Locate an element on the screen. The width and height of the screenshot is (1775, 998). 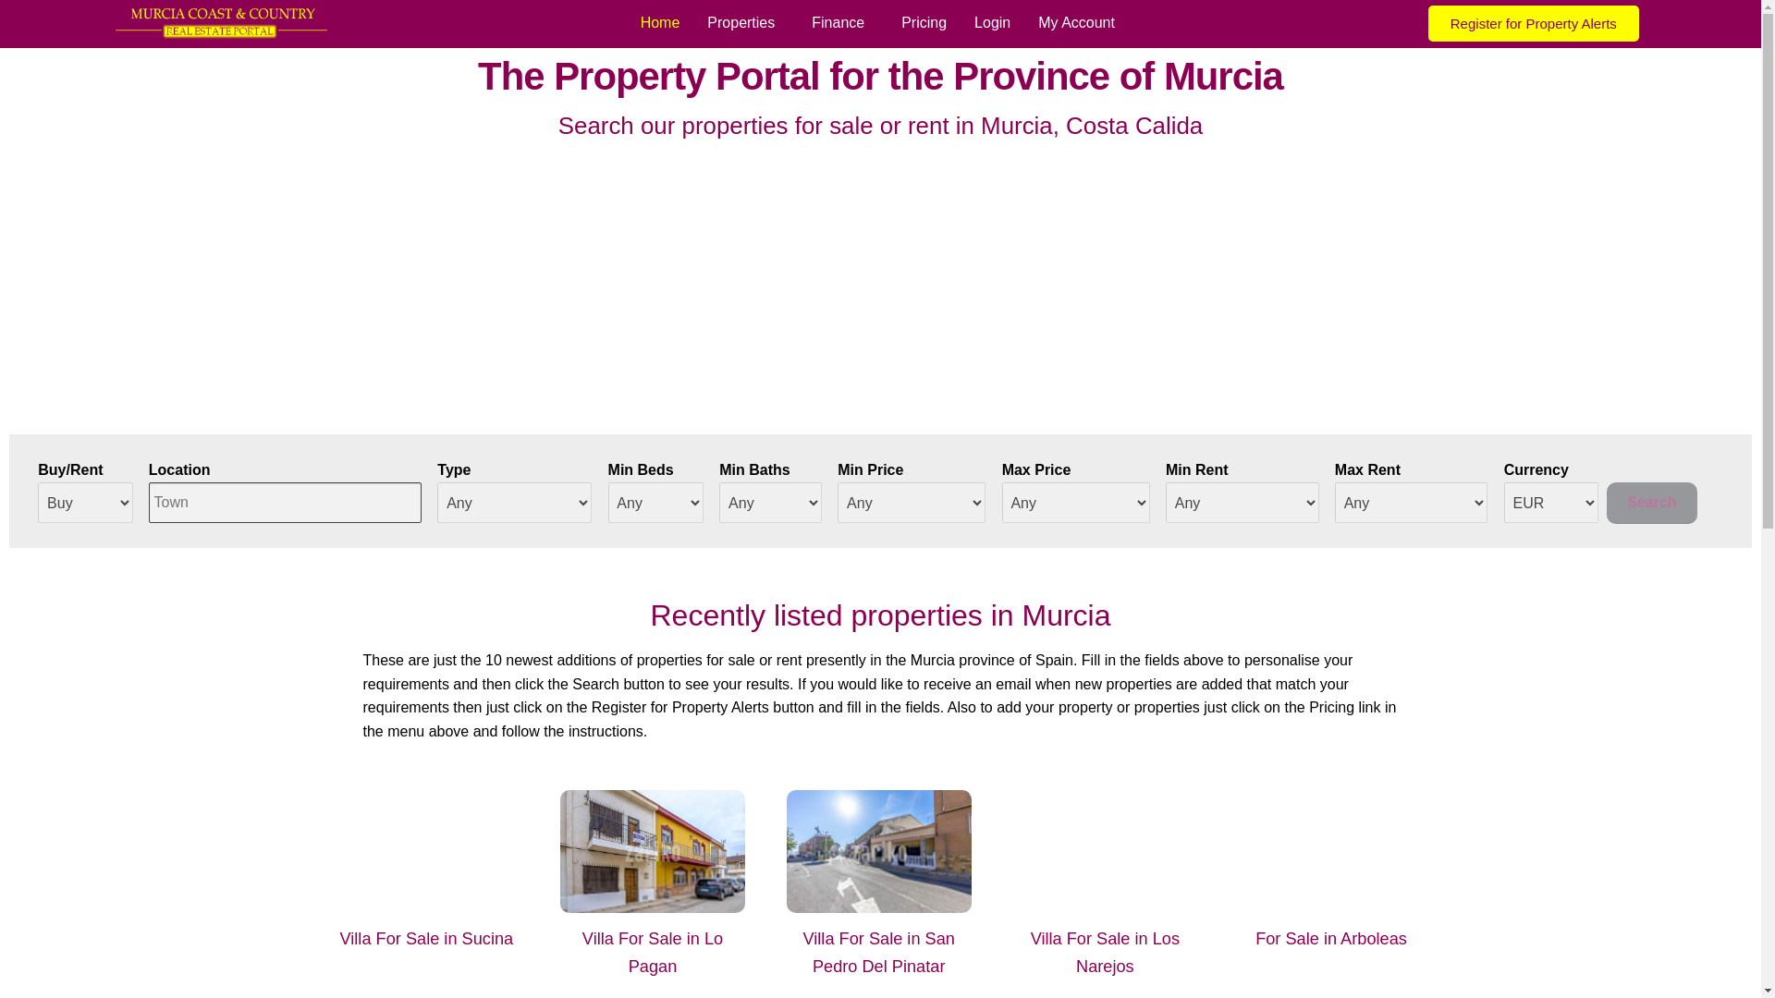
Finance is located at coordinates (842, 22).